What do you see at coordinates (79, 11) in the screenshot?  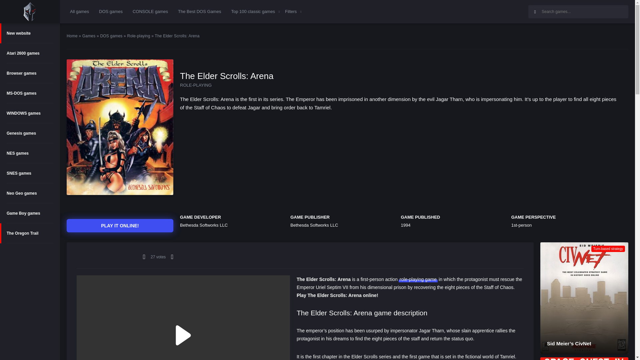 I see `All games` at bounding box center [79, 11].